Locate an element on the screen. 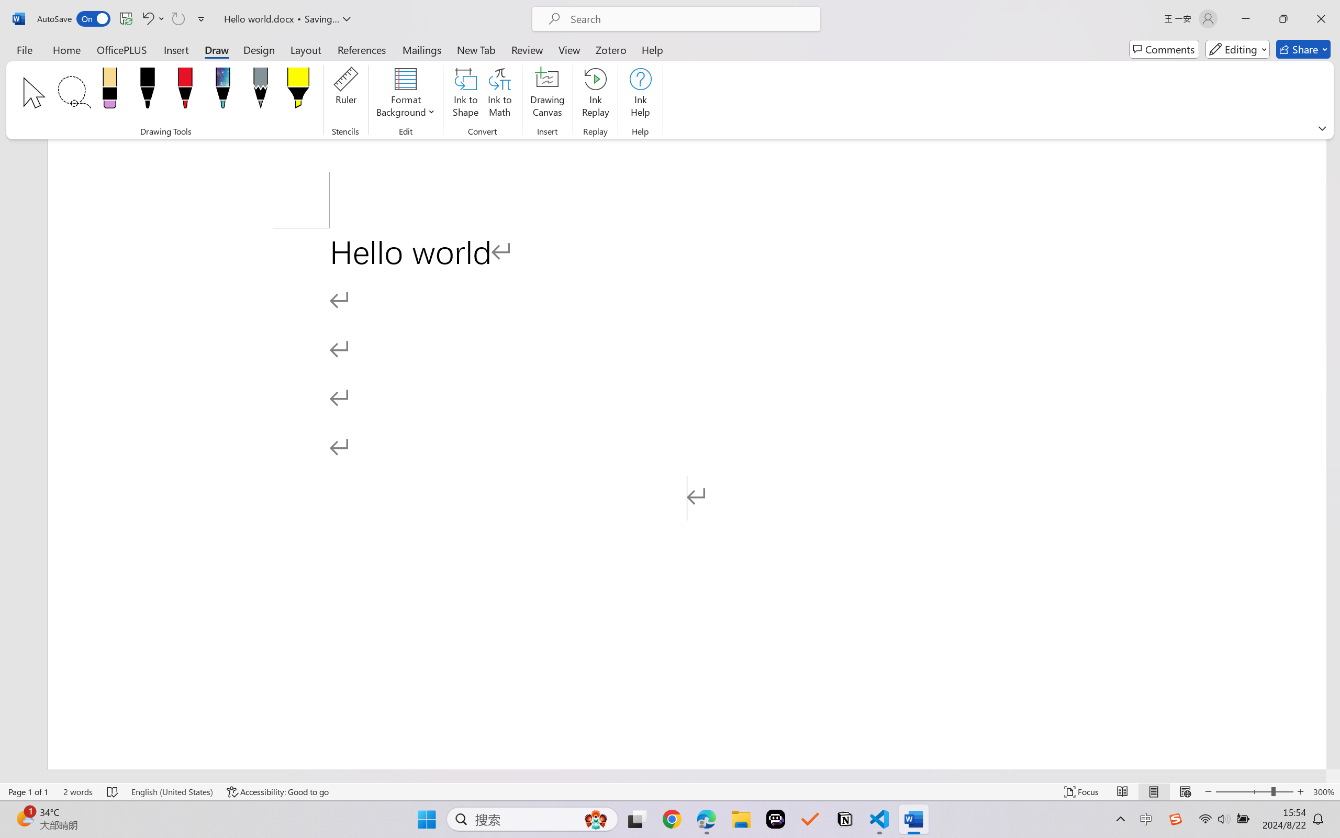  Zotero is located at coordinates (610, 49).